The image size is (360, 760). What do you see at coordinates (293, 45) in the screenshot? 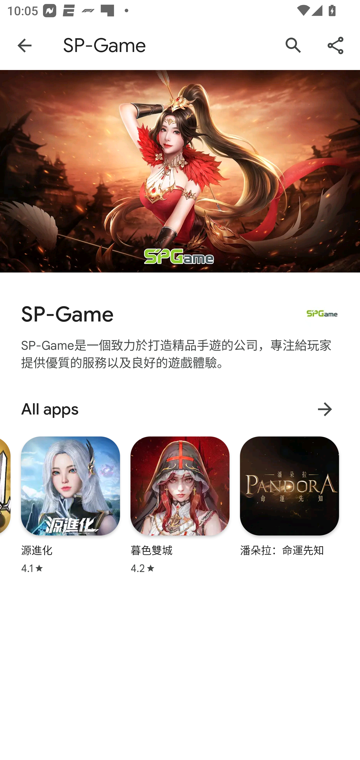
I see `Search Google Play` at bounding box center [293, 45].